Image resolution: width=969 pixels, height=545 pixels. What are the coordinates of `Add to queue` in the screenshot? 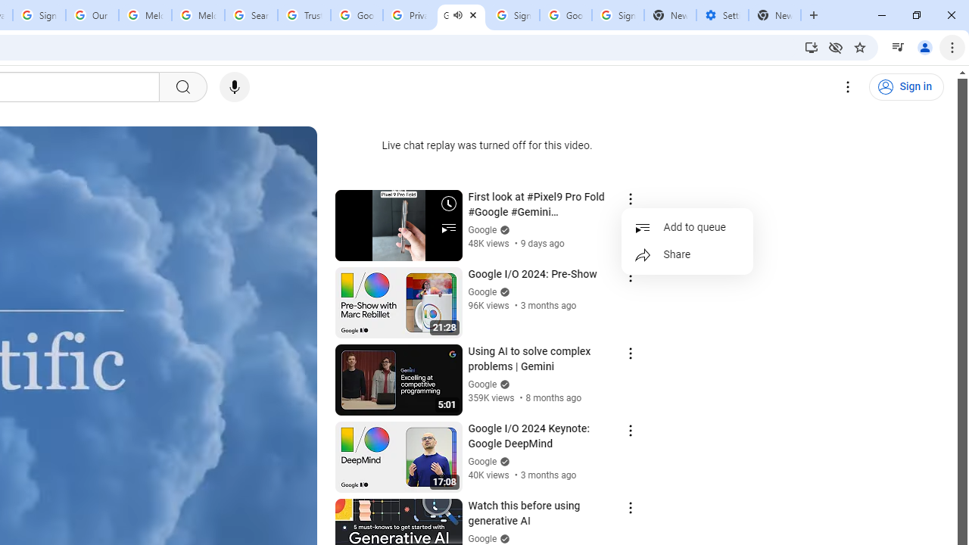 It's located at (687, 227).